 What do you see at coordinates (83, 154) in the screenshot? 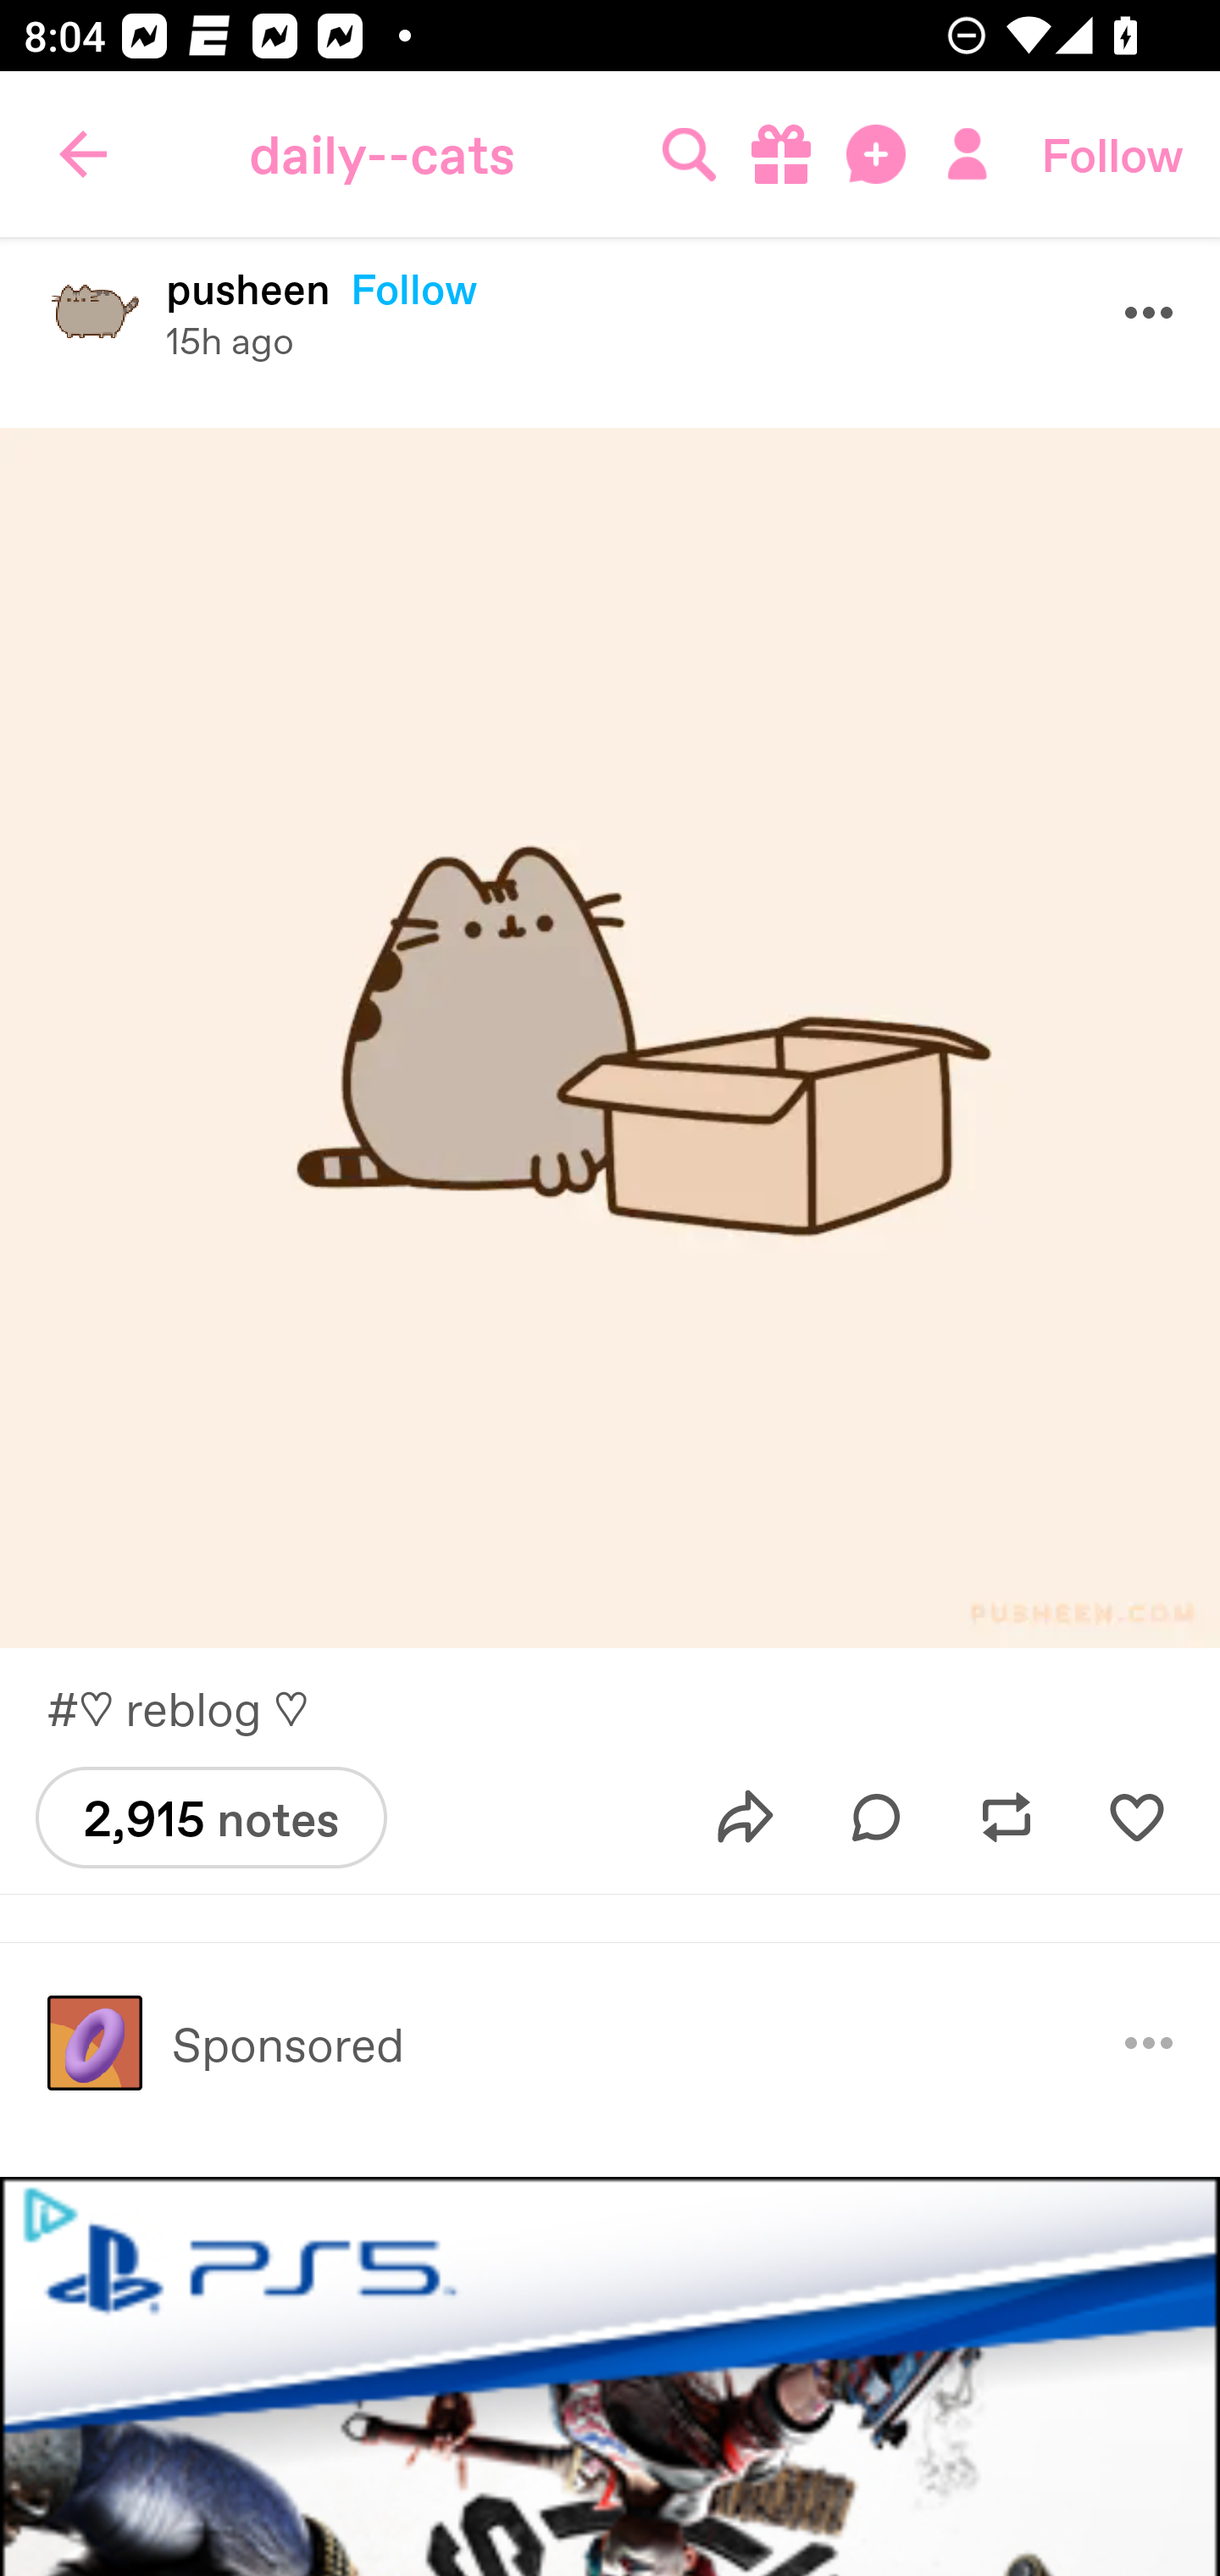
I see `Navigate up` at bounding box center [83, 154].